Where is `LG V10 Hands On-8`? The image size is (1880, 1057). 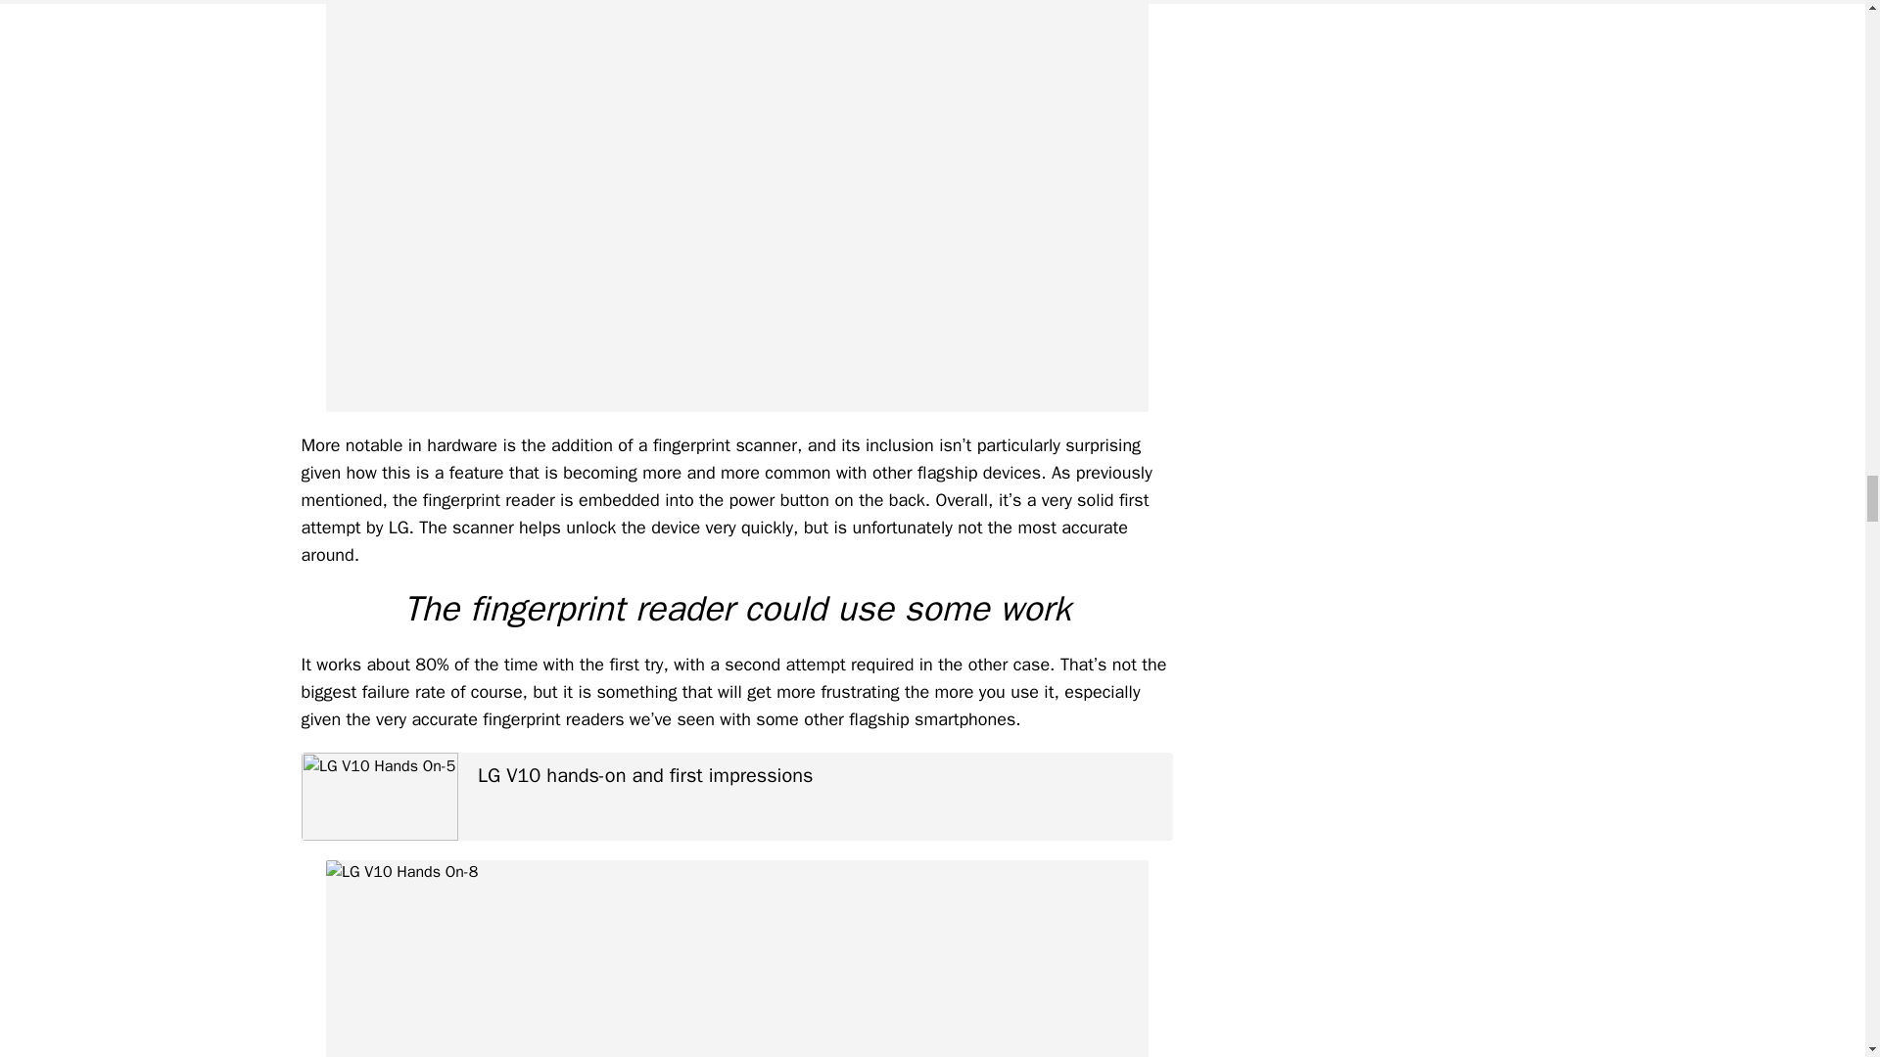 LG V10 Hands On-8 is located at coordinates (736, 959).